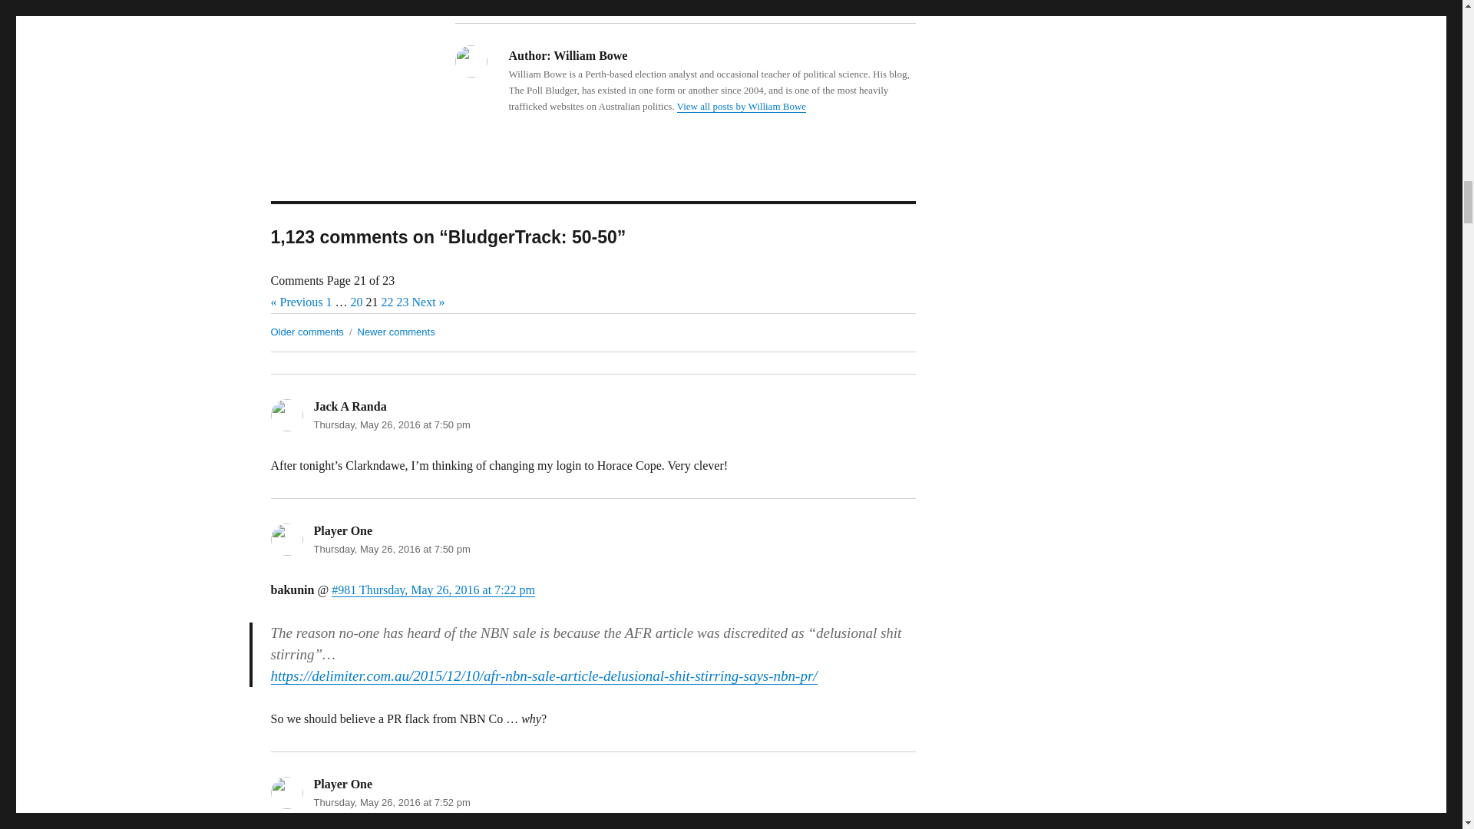  Describe the element at coordinates (356, 301) in the screenshot. I see `20` at that location.